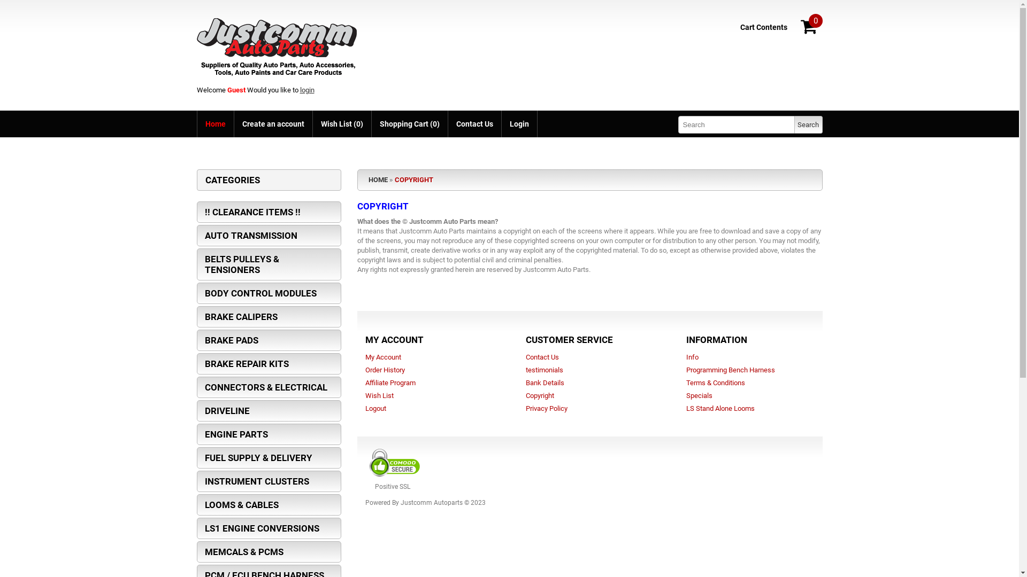  What do you see at coordinates (307, 90) in the screenshot?
I see `login` at bounding box center [307, 90].